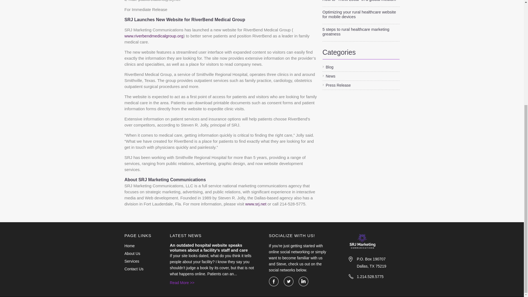  Describe the element at coordinates (361, 31) in the screenshot. I see `5 steps to rural healthcare marketing greatness` at that location.